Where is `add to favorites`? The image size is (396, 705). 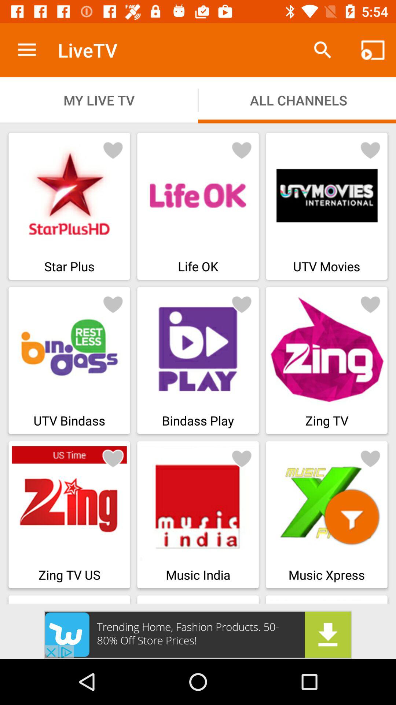 add to favorites is located at coordinates (370, 458).